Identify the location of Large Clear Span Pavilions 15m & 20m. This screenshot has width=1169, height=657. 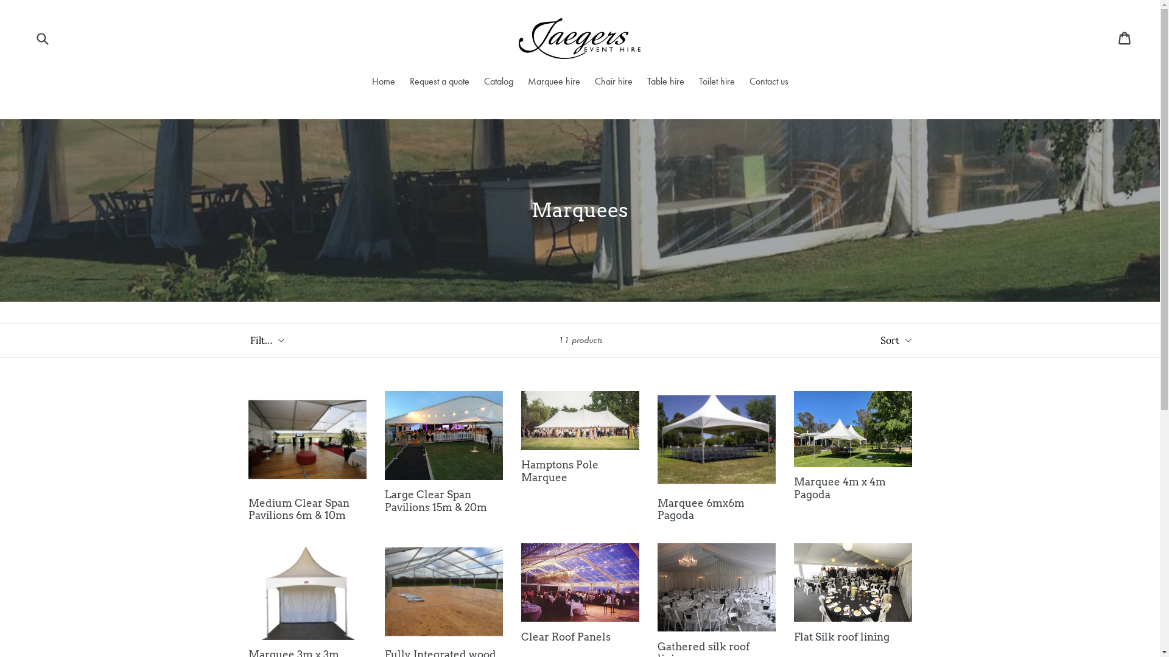
(444, 453).